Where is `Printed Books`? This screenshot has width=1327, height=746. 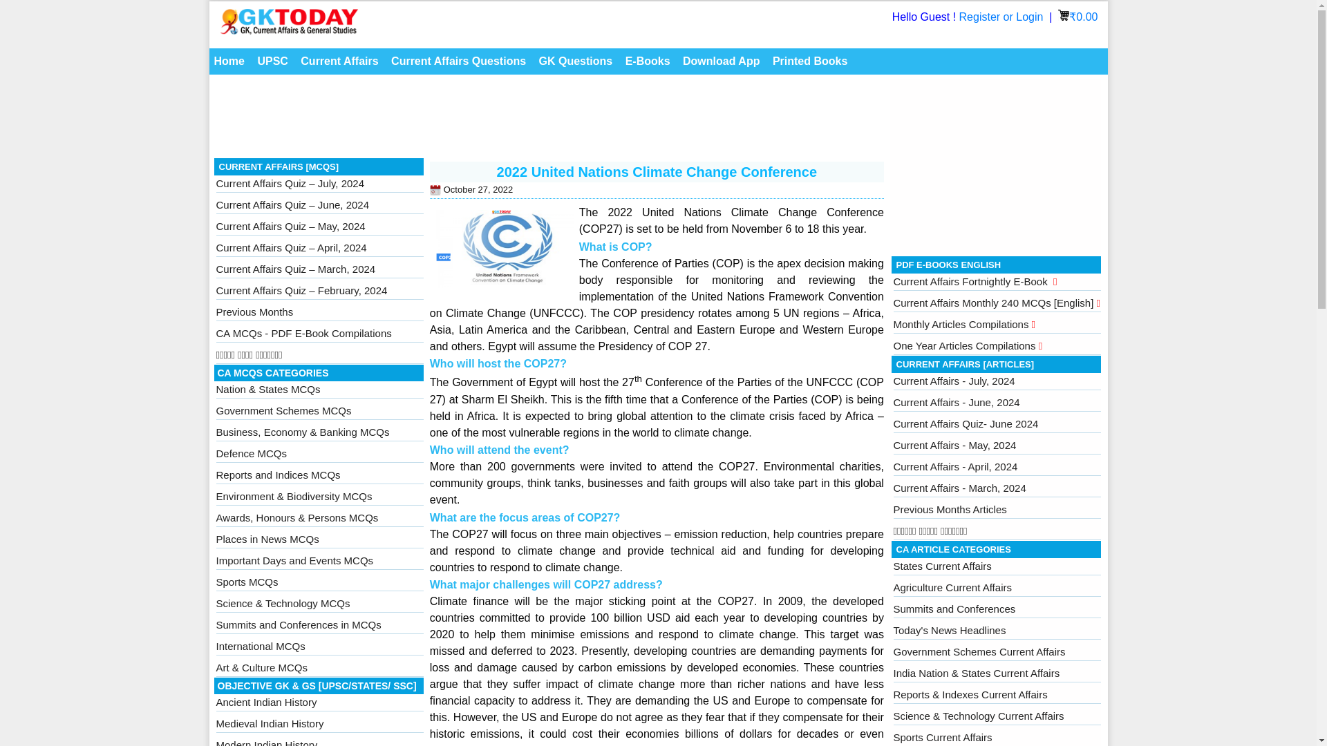
Printed Books is located at coordinates (810, 61).